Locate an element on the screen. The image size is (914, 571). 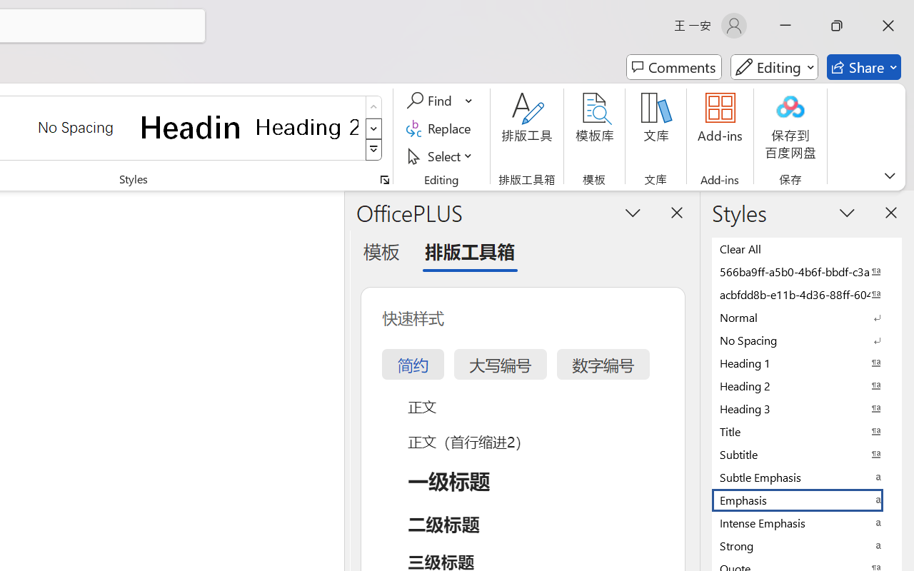
No Spacing is located at coordinates (807, 340).